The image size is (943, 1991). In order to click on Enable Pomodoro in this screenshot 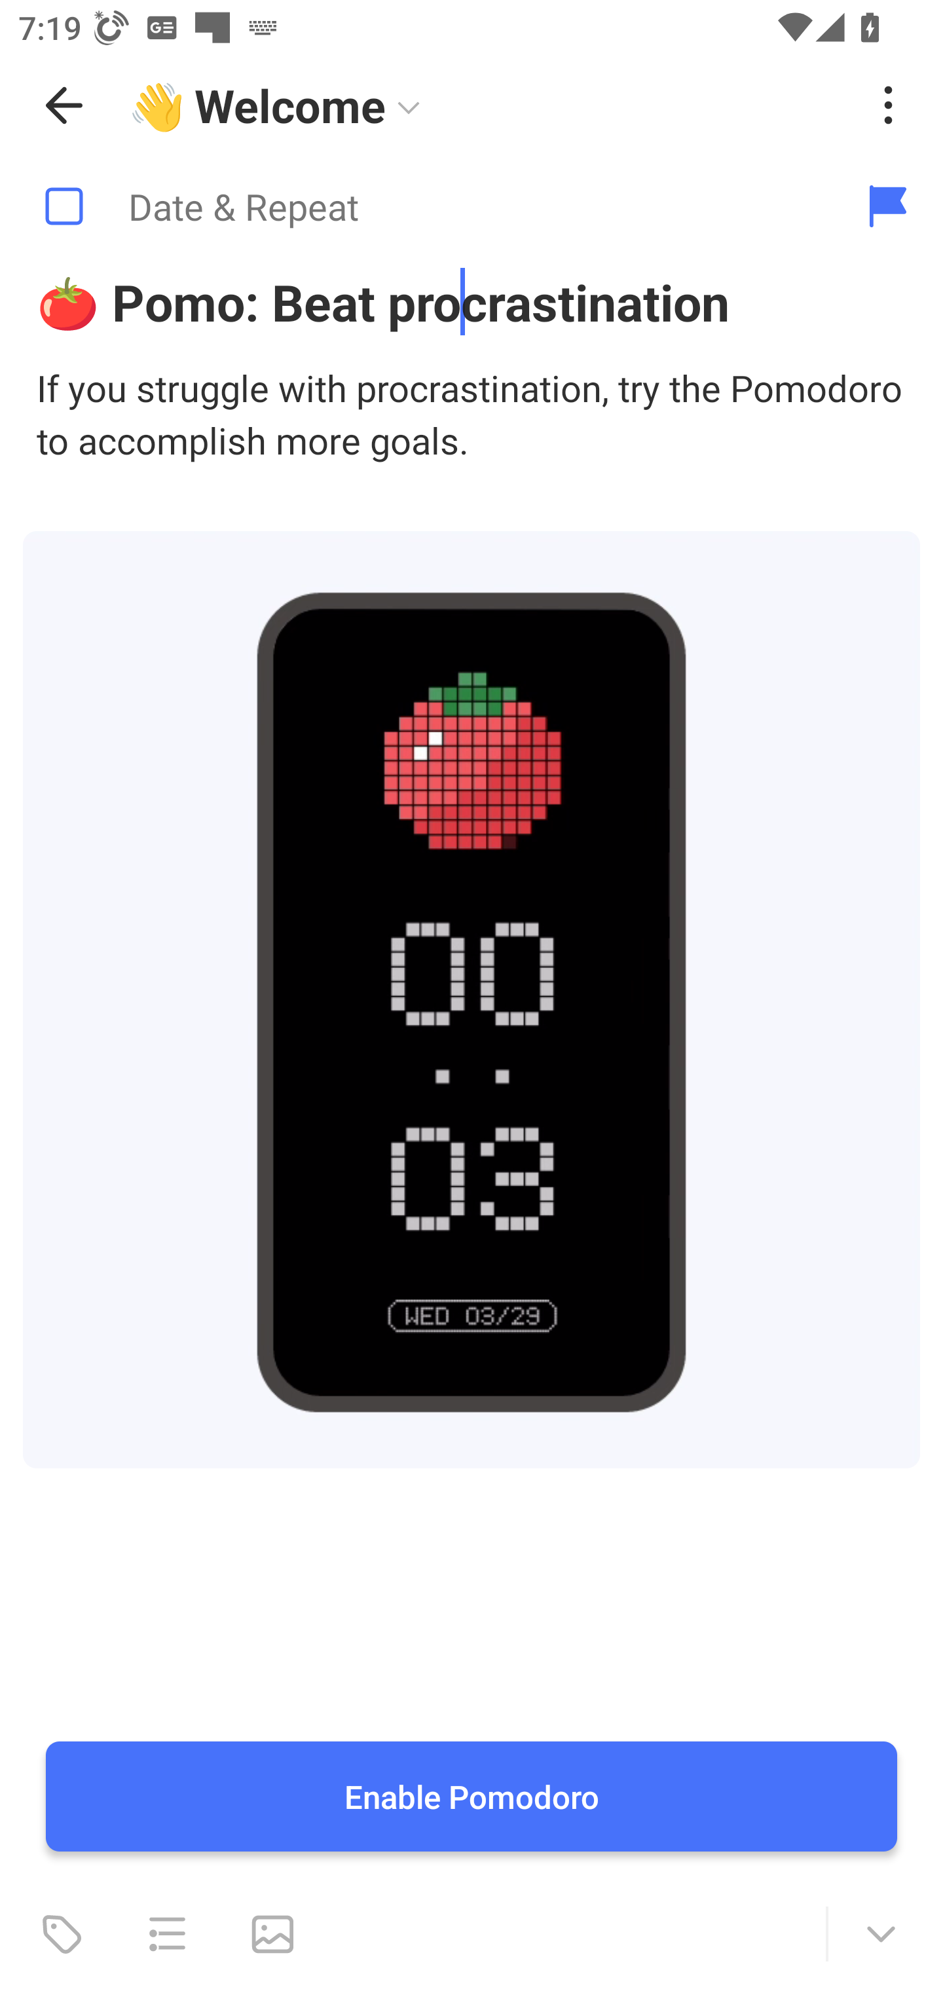, I will do `click(471, 1797)`.